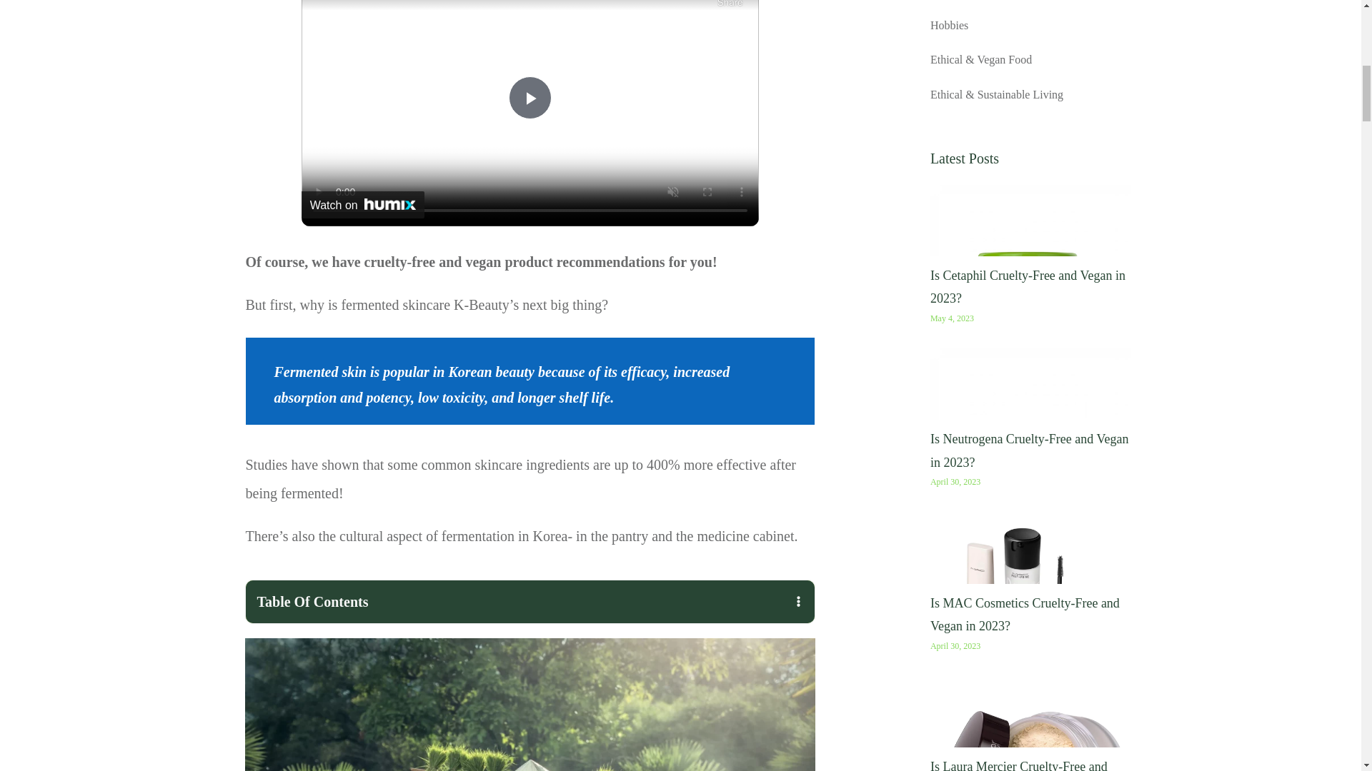 Image resolution: width=1372 pixels, height=771 pixels. I want to click on May 4, 2023, so click(952, 318).